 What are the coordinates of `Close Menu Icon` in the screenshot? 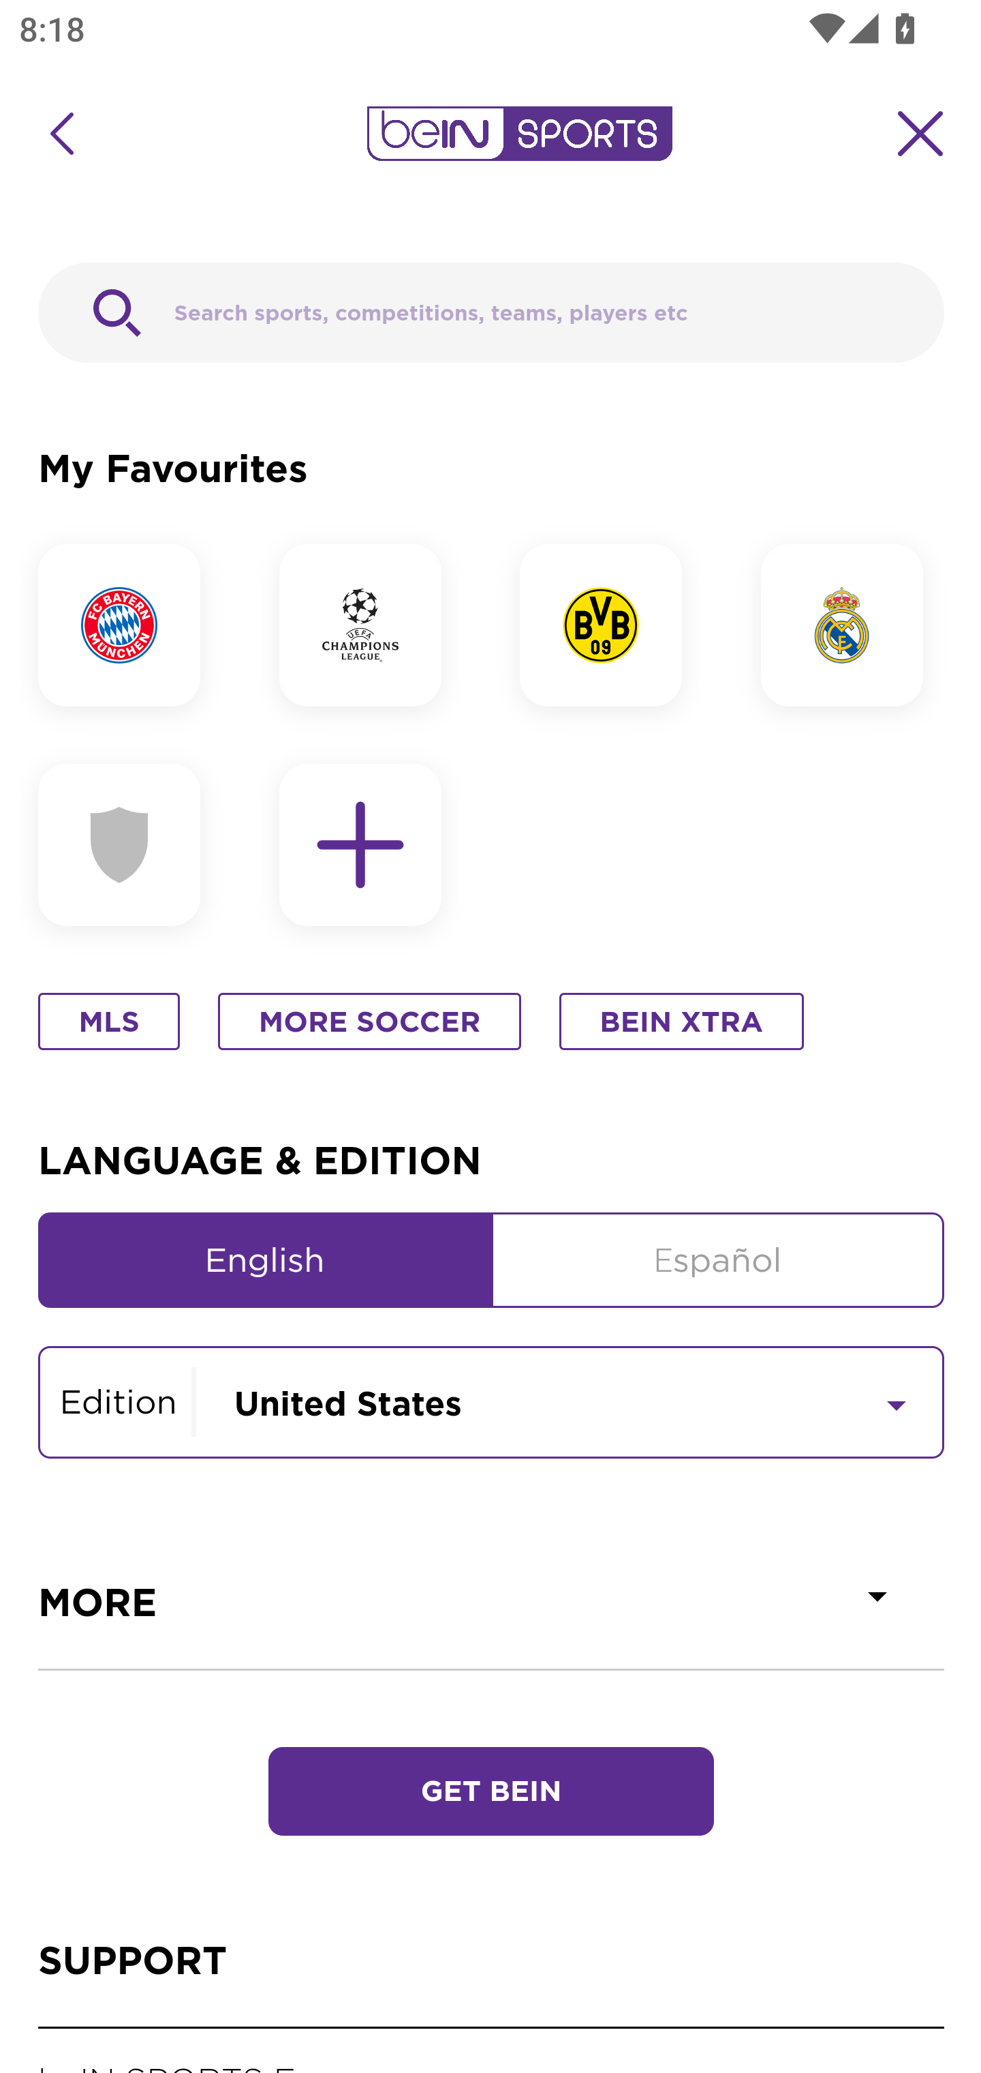 It's located at (921, 134).